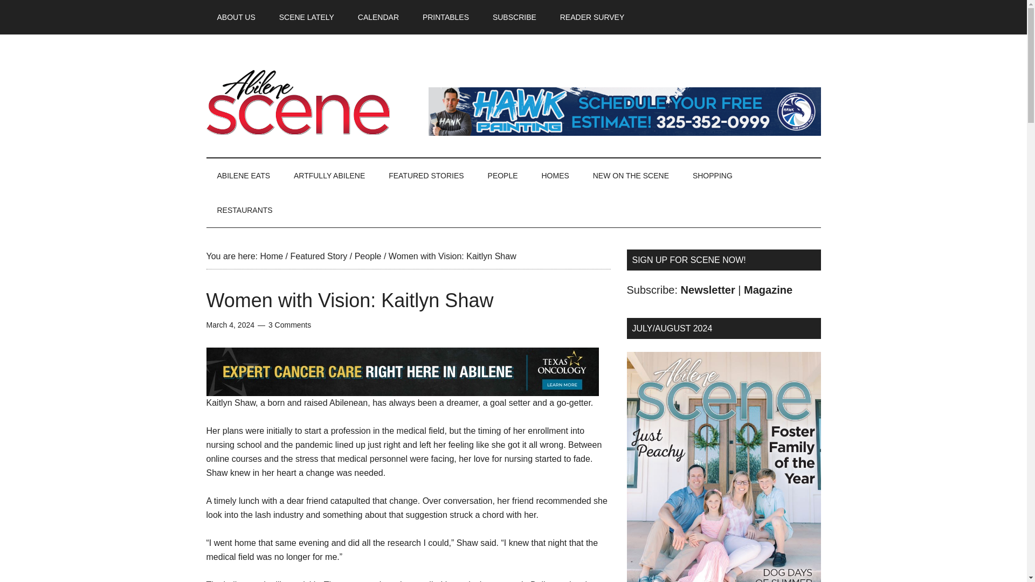  I want to click on ABILENE EATS, so click(243, 175).